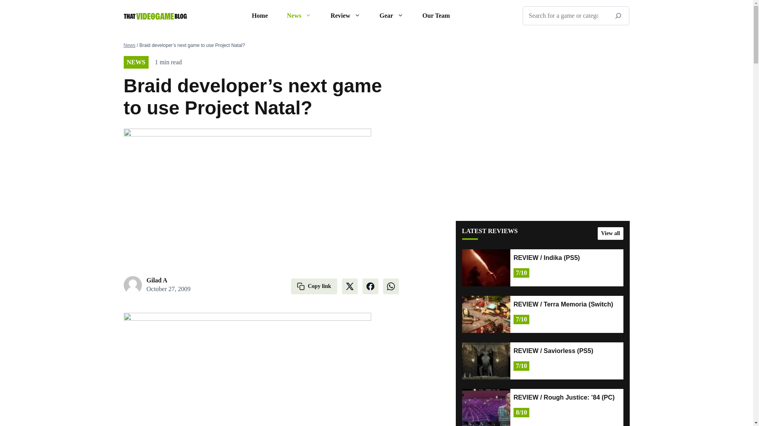 Image resolution: width=759 pixels, height=426 pixels. I want to click on Home, so click(260, 16).